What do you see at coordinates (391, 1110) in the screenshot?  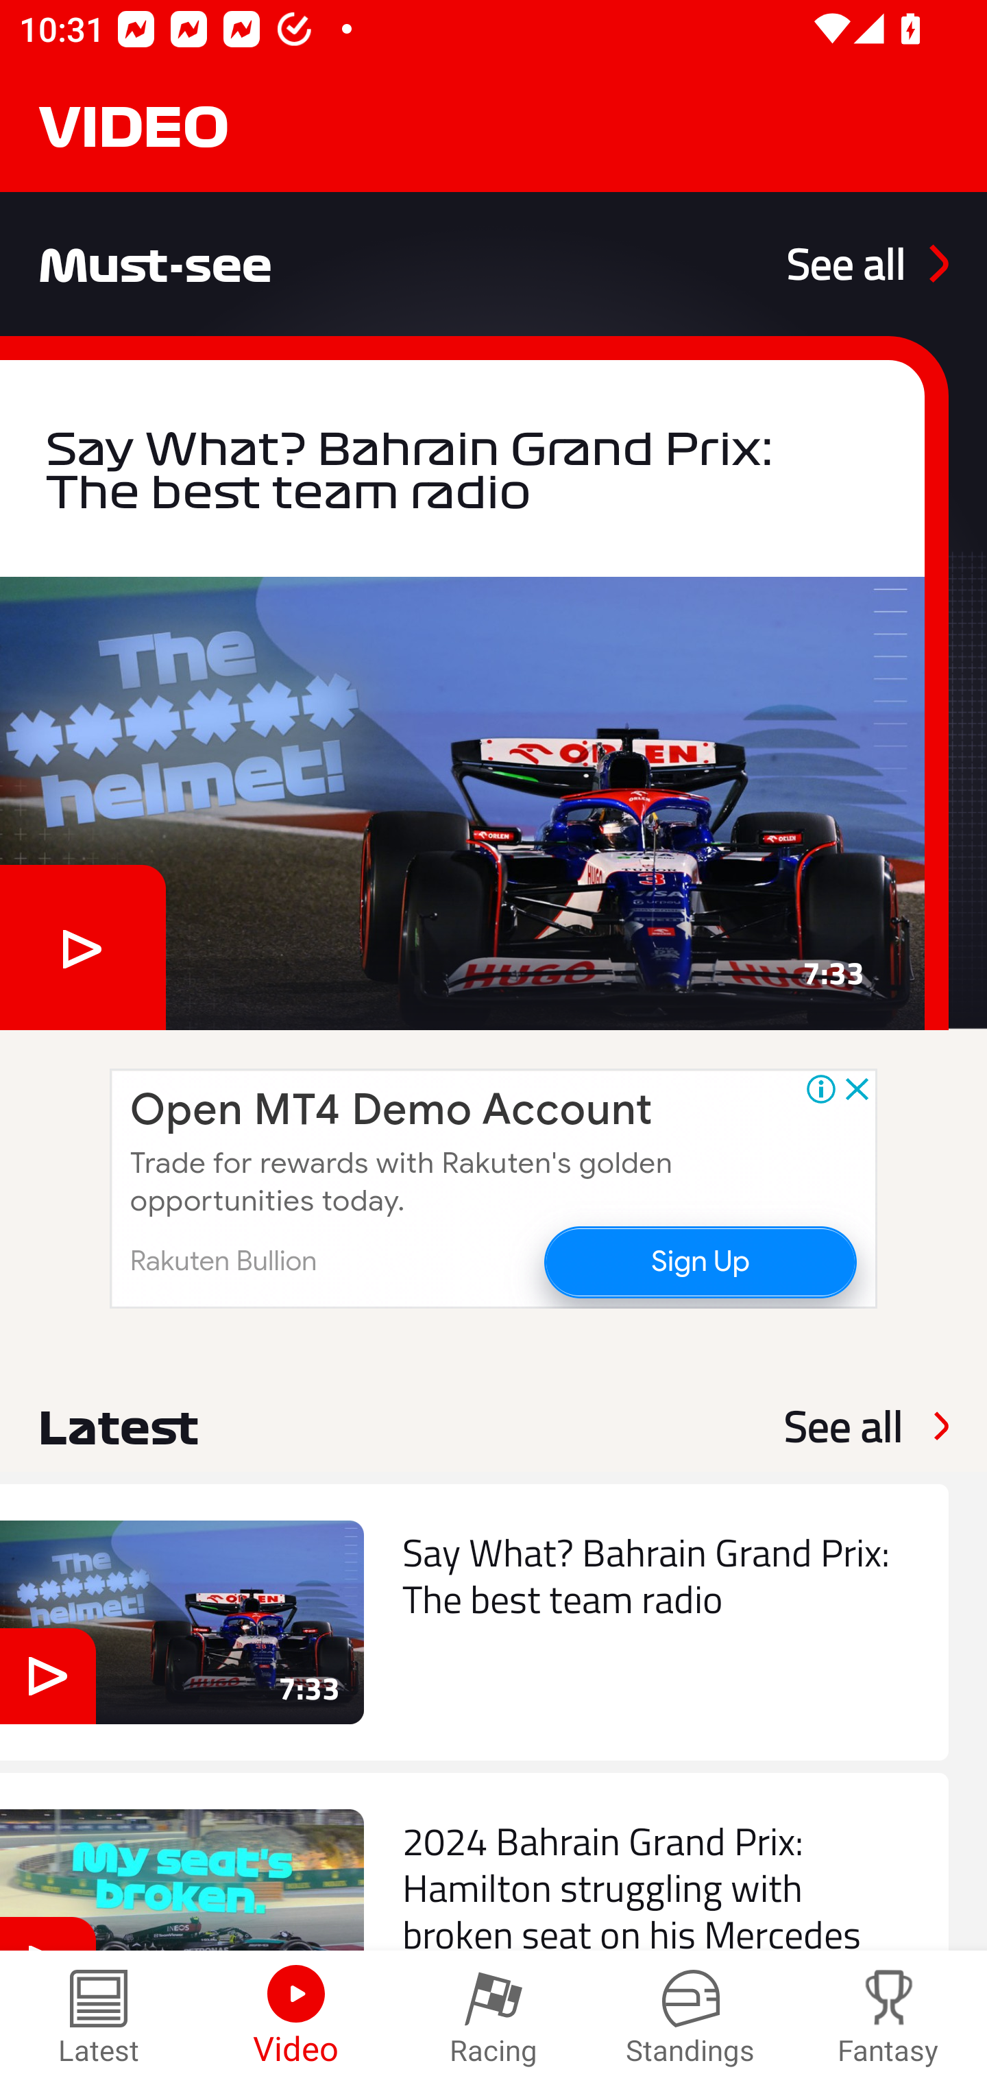 I see `Open MT4 Demo Account` at bounding box center [391, 1110].